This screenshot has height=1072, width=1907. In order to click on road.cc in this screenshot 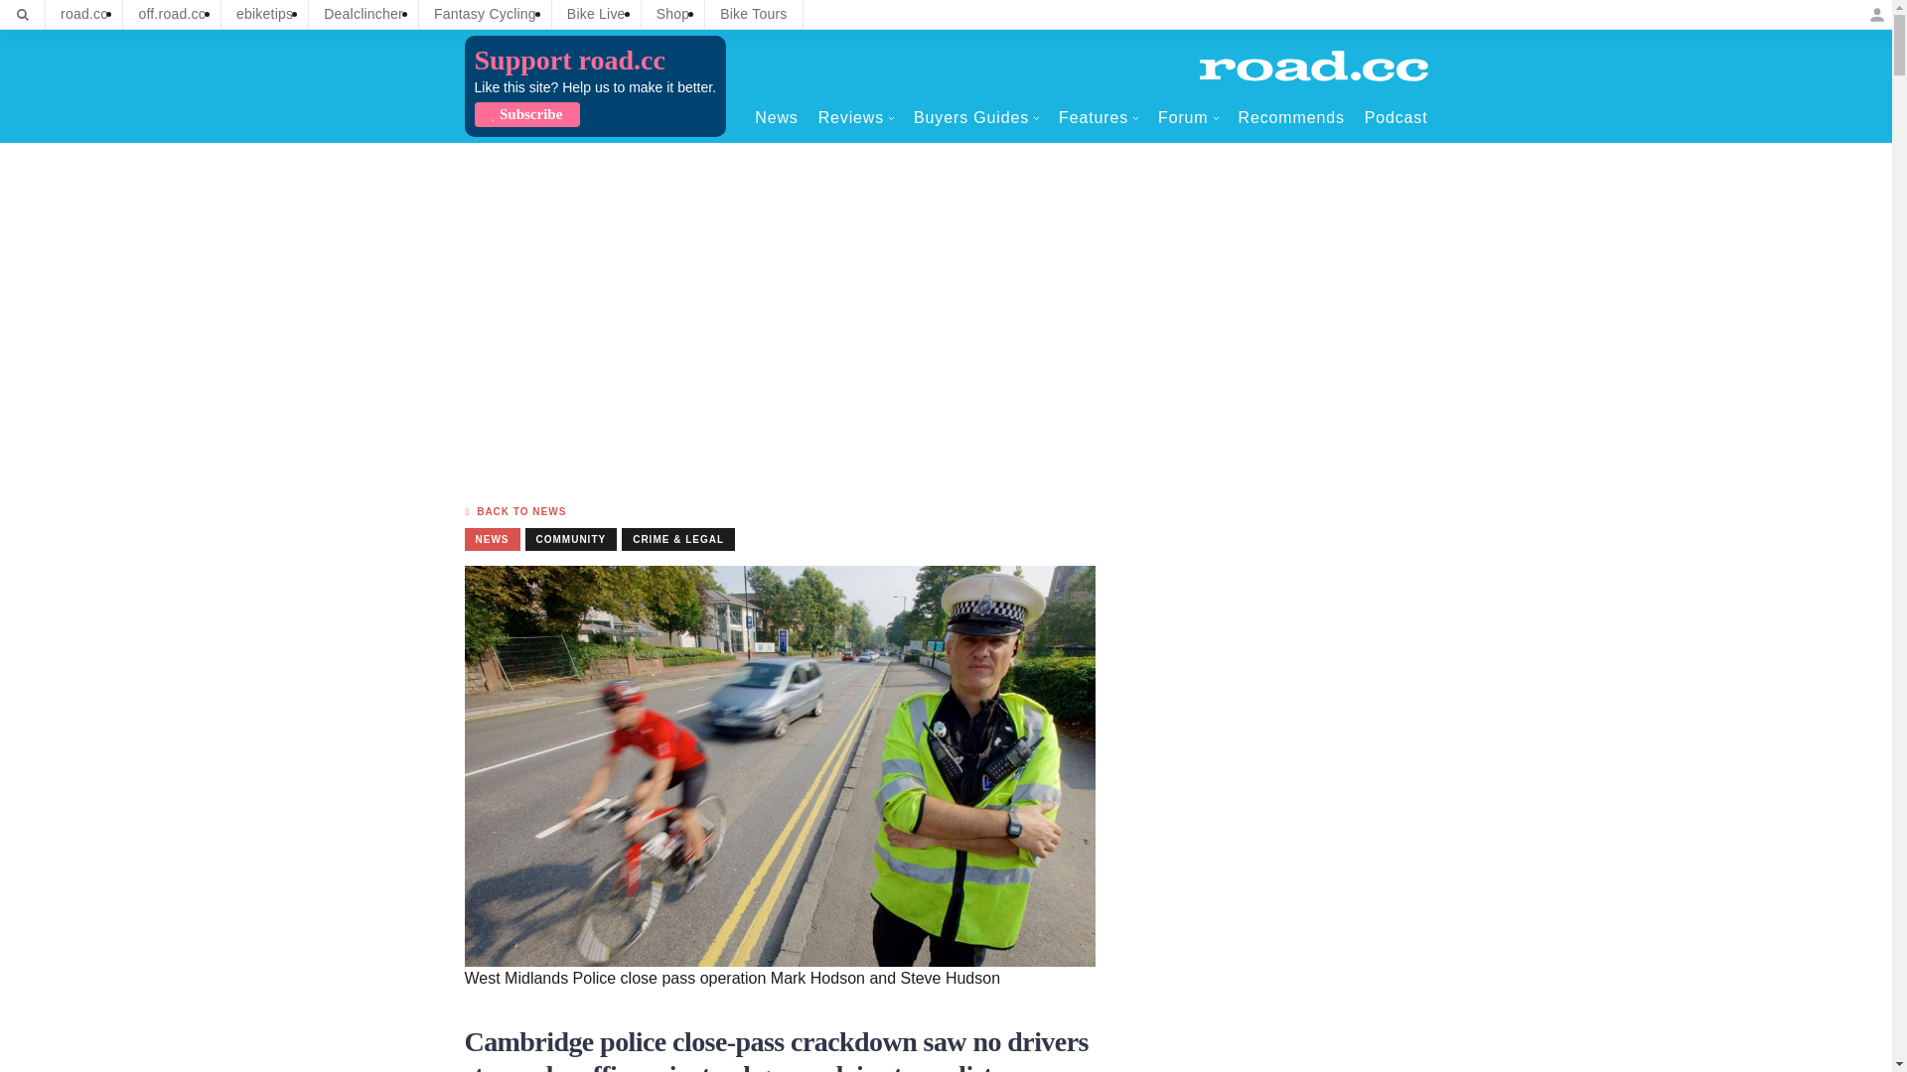, I will do `click(83, 14)`.